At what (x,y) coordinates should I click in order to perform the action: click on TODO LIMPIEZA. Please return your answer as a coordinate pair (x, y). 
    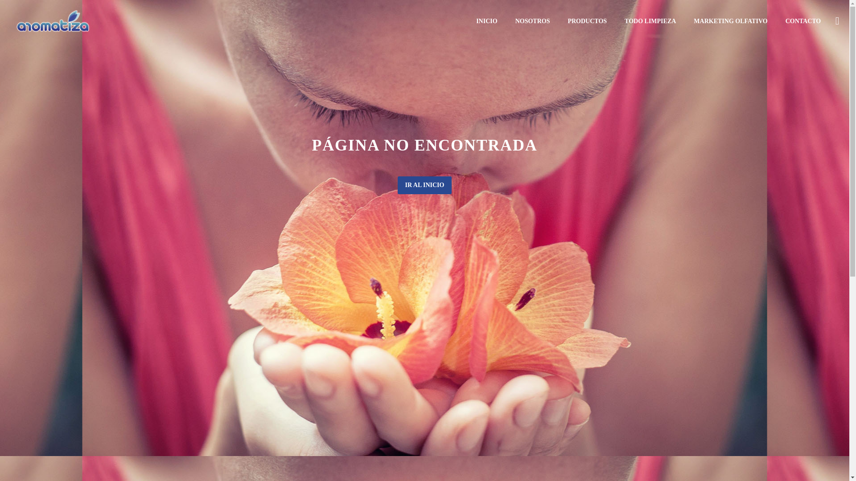
    Looking at the image, I should click on (650, 21).